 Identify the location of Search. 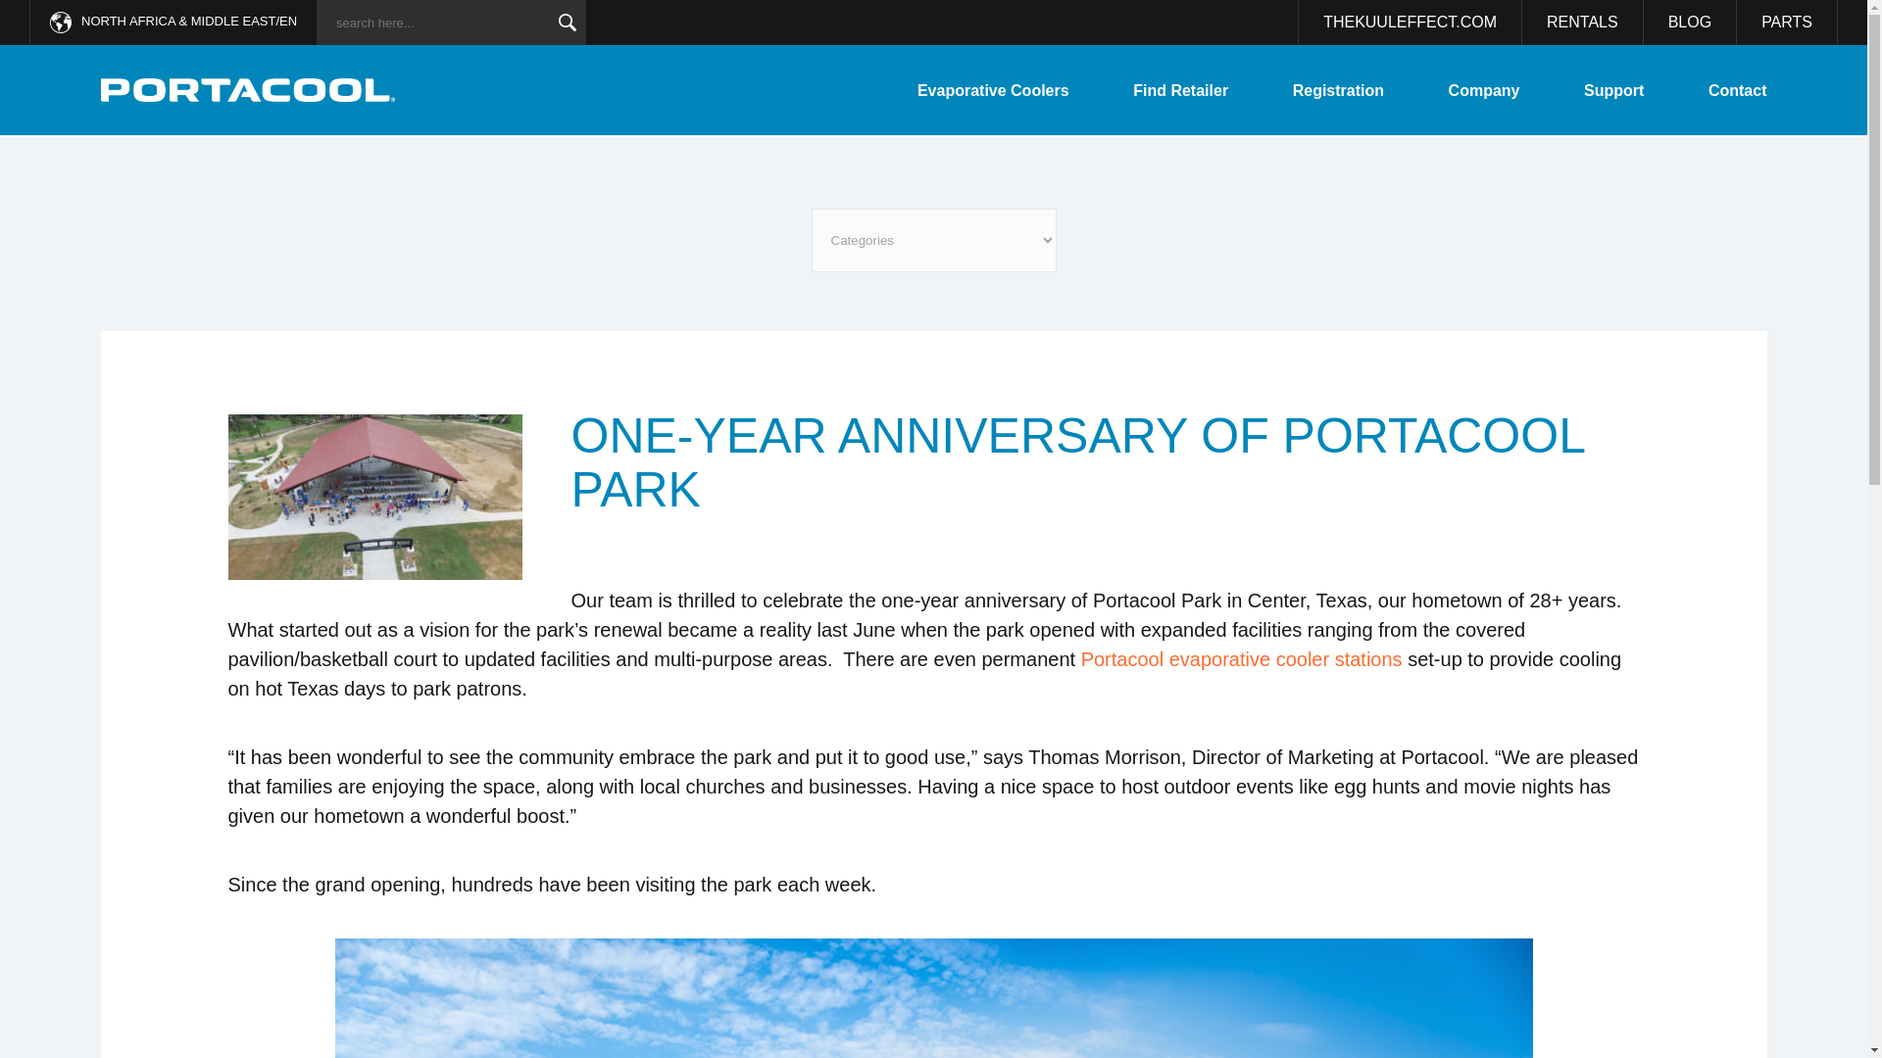
(567, 23).